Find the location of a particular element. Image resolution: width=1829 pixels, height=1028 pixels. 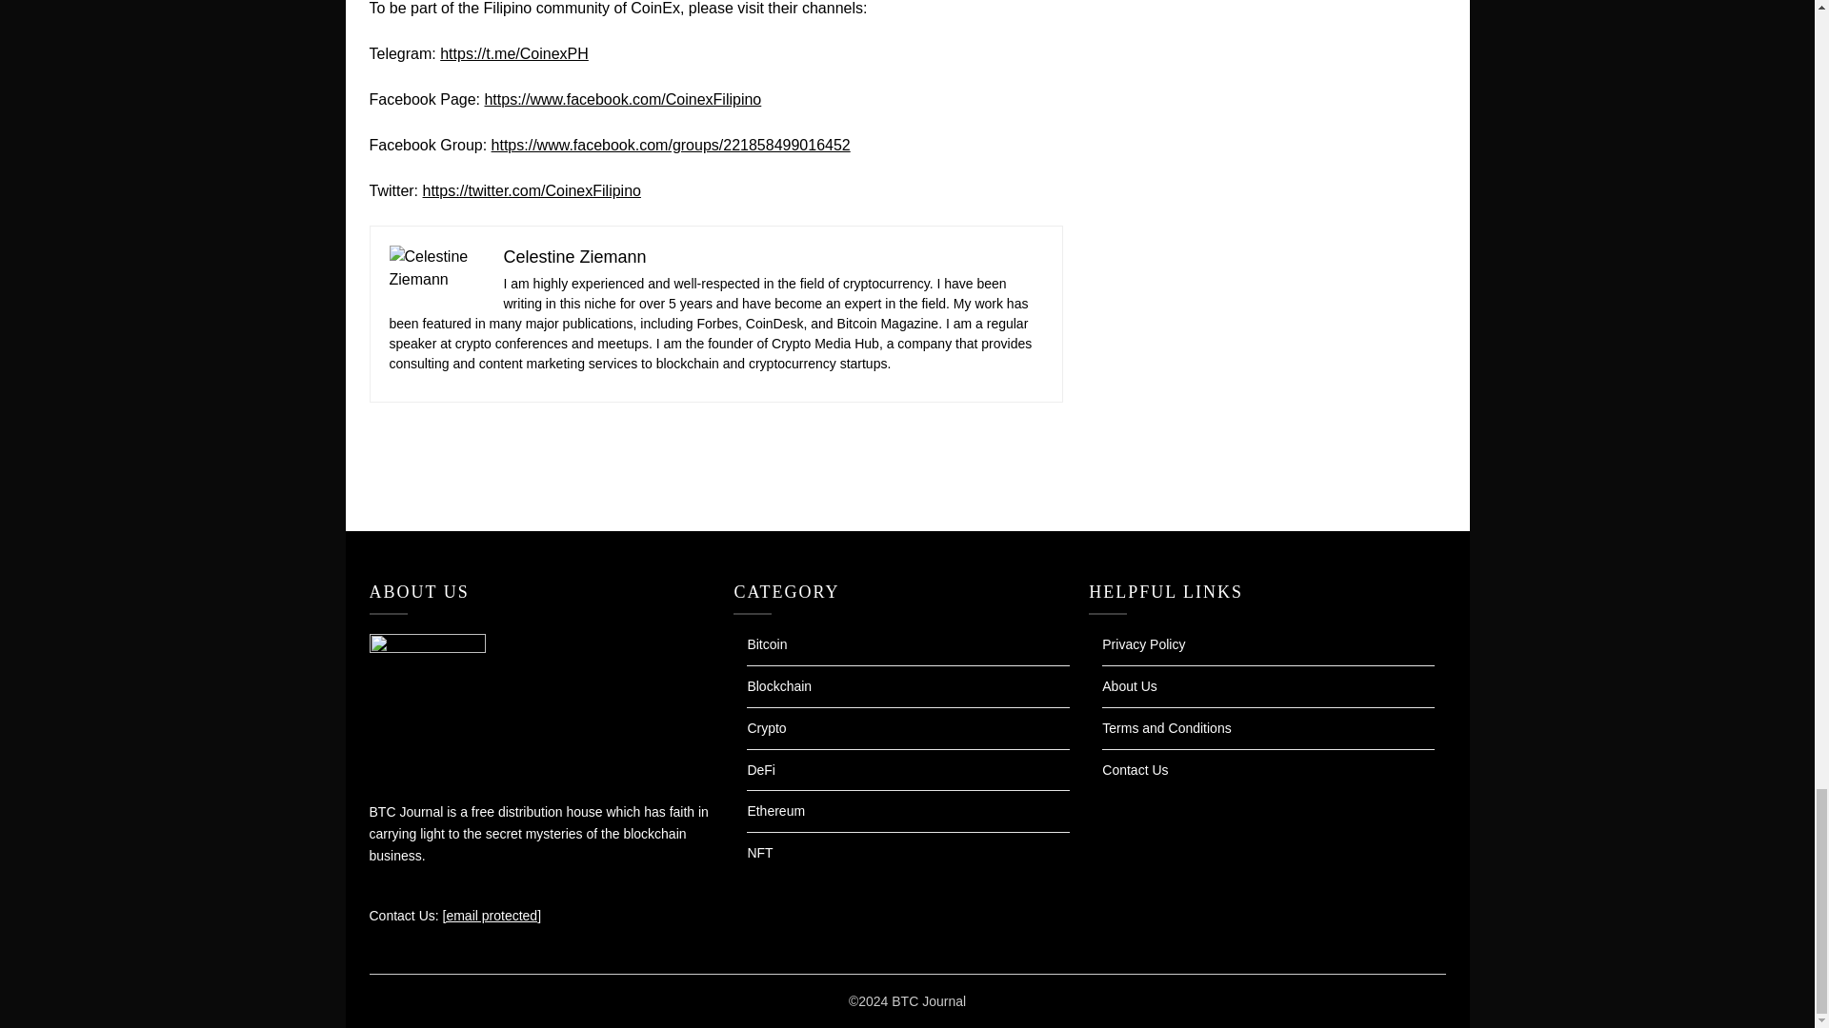

Crypto is located at coordinates (766, 728).